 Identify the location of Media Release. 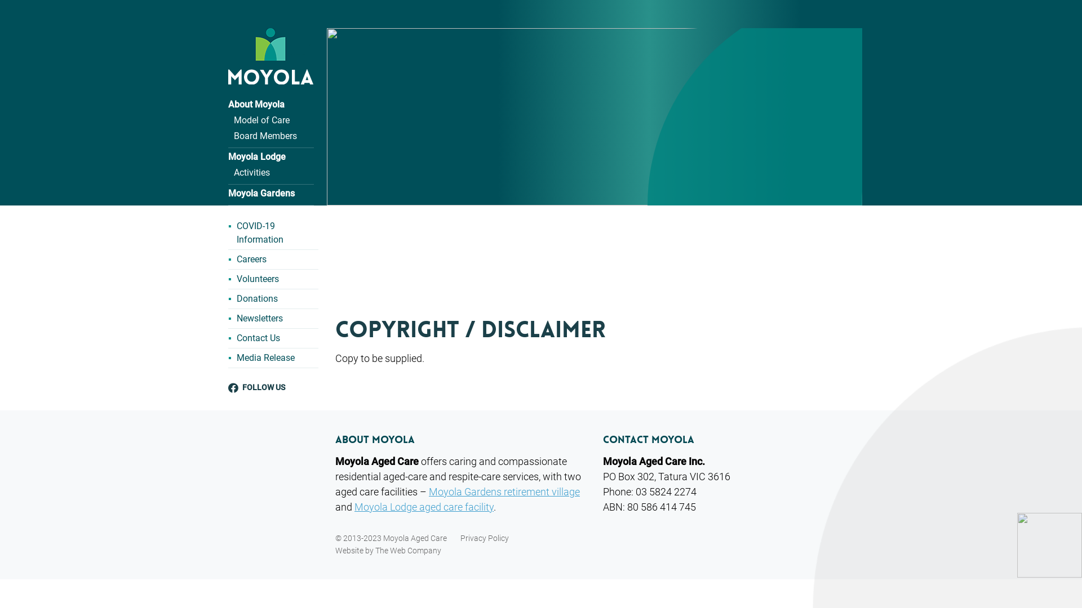
(266, 358).